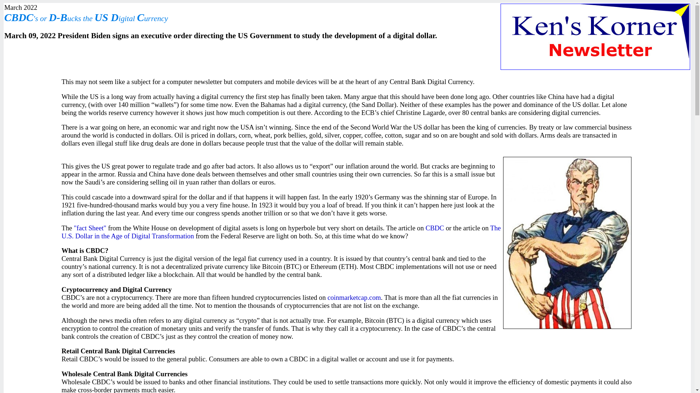 Image resolution: width=700 pixels, height=393 pixels. I want to click on The U.S. Dollar in the Age of Digital Transformation, so click(281, 231).